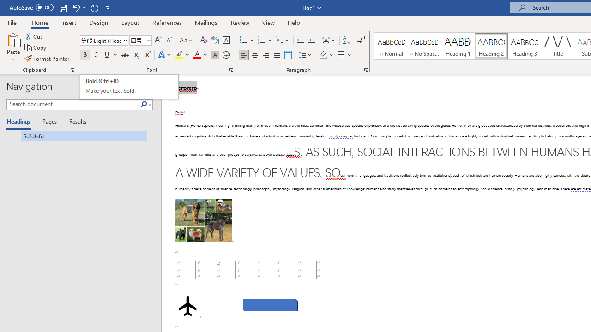 The width and height of the screenshot is (591, 332). What do you see at coordinates (84, 55) in the screenshot?
I see `Bold` at bounding box center [84, 55].